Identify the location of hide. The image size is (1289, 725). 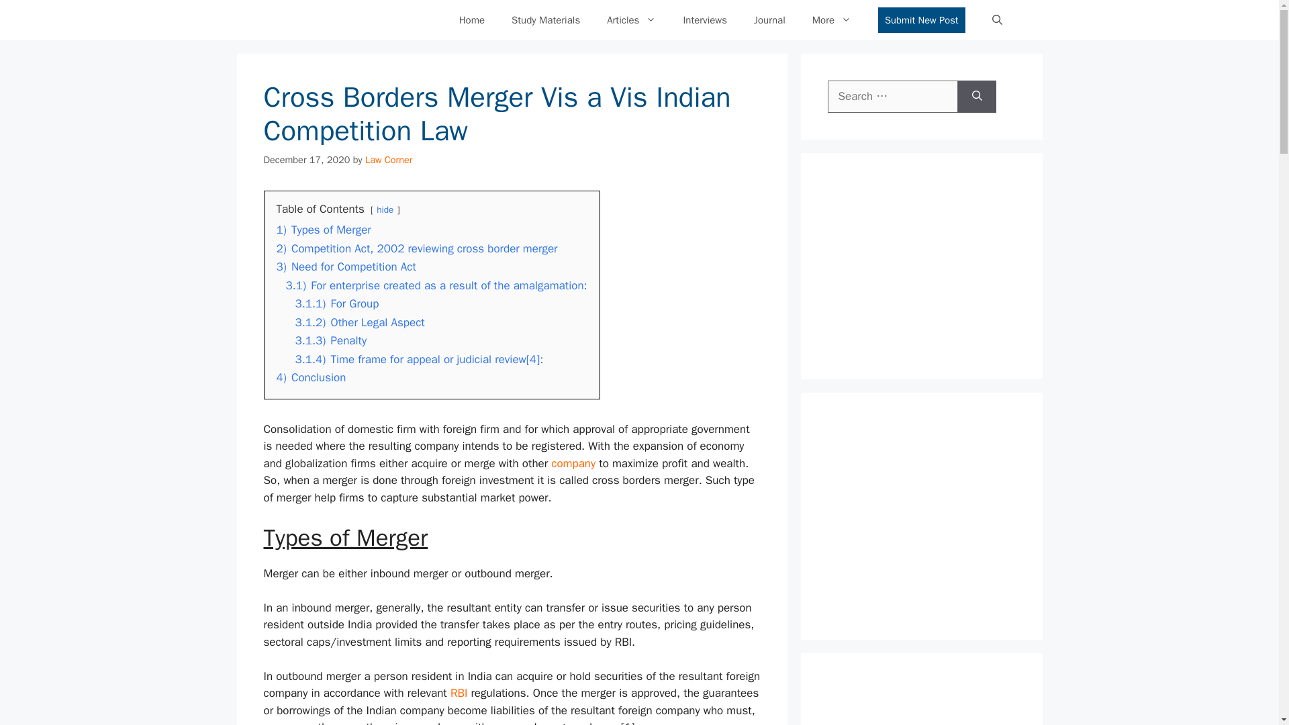
(384, 209).